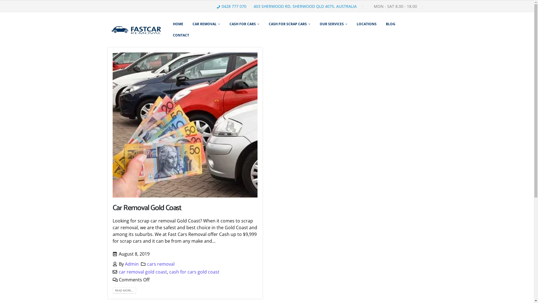 The height and width of the screenshot is (303, 538). I want to click on car removal gold coast, so click(143, 272).